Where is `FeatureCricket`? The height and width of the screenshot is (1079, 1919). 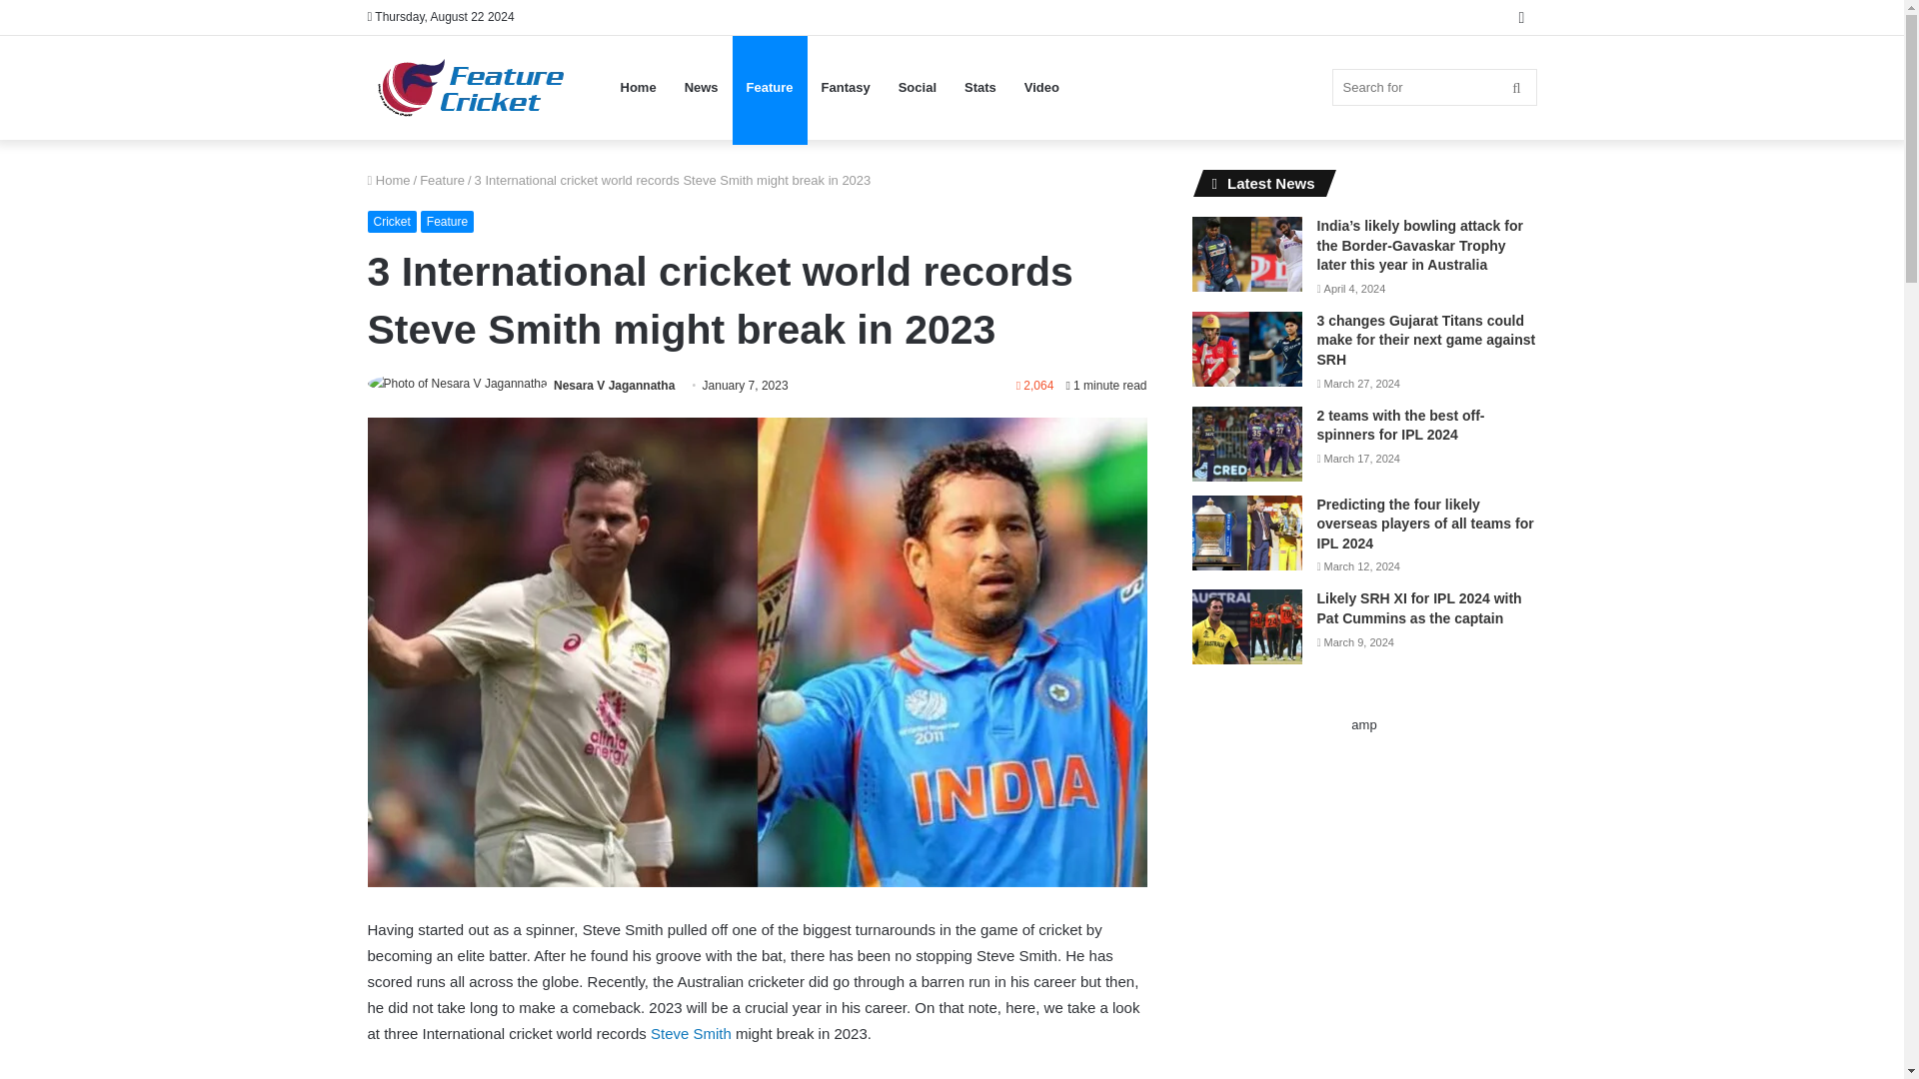
FeatureCricket is located at coordinates (474, 88).